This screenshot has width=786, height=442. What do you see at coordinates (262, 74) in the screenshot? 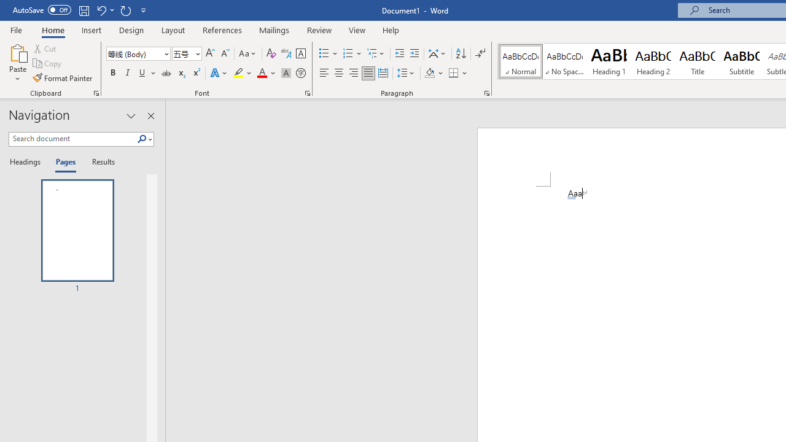
I see `Font Color Red` at bounding box center [262, 74].